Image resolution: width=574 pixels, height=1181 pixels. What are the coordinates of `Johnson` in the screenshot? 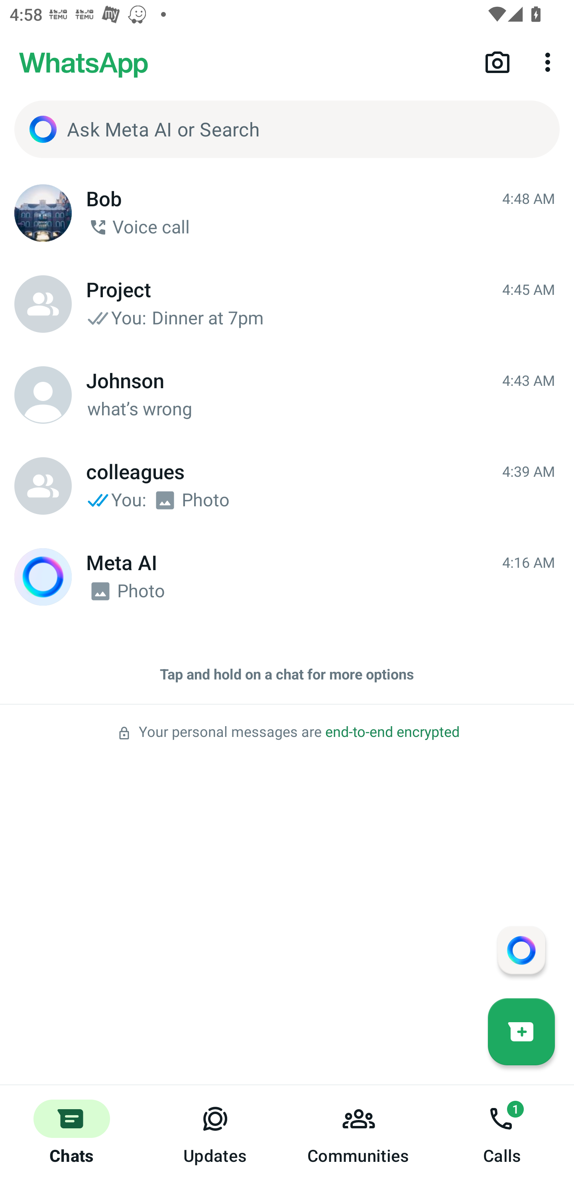 It's located at (43, 395).